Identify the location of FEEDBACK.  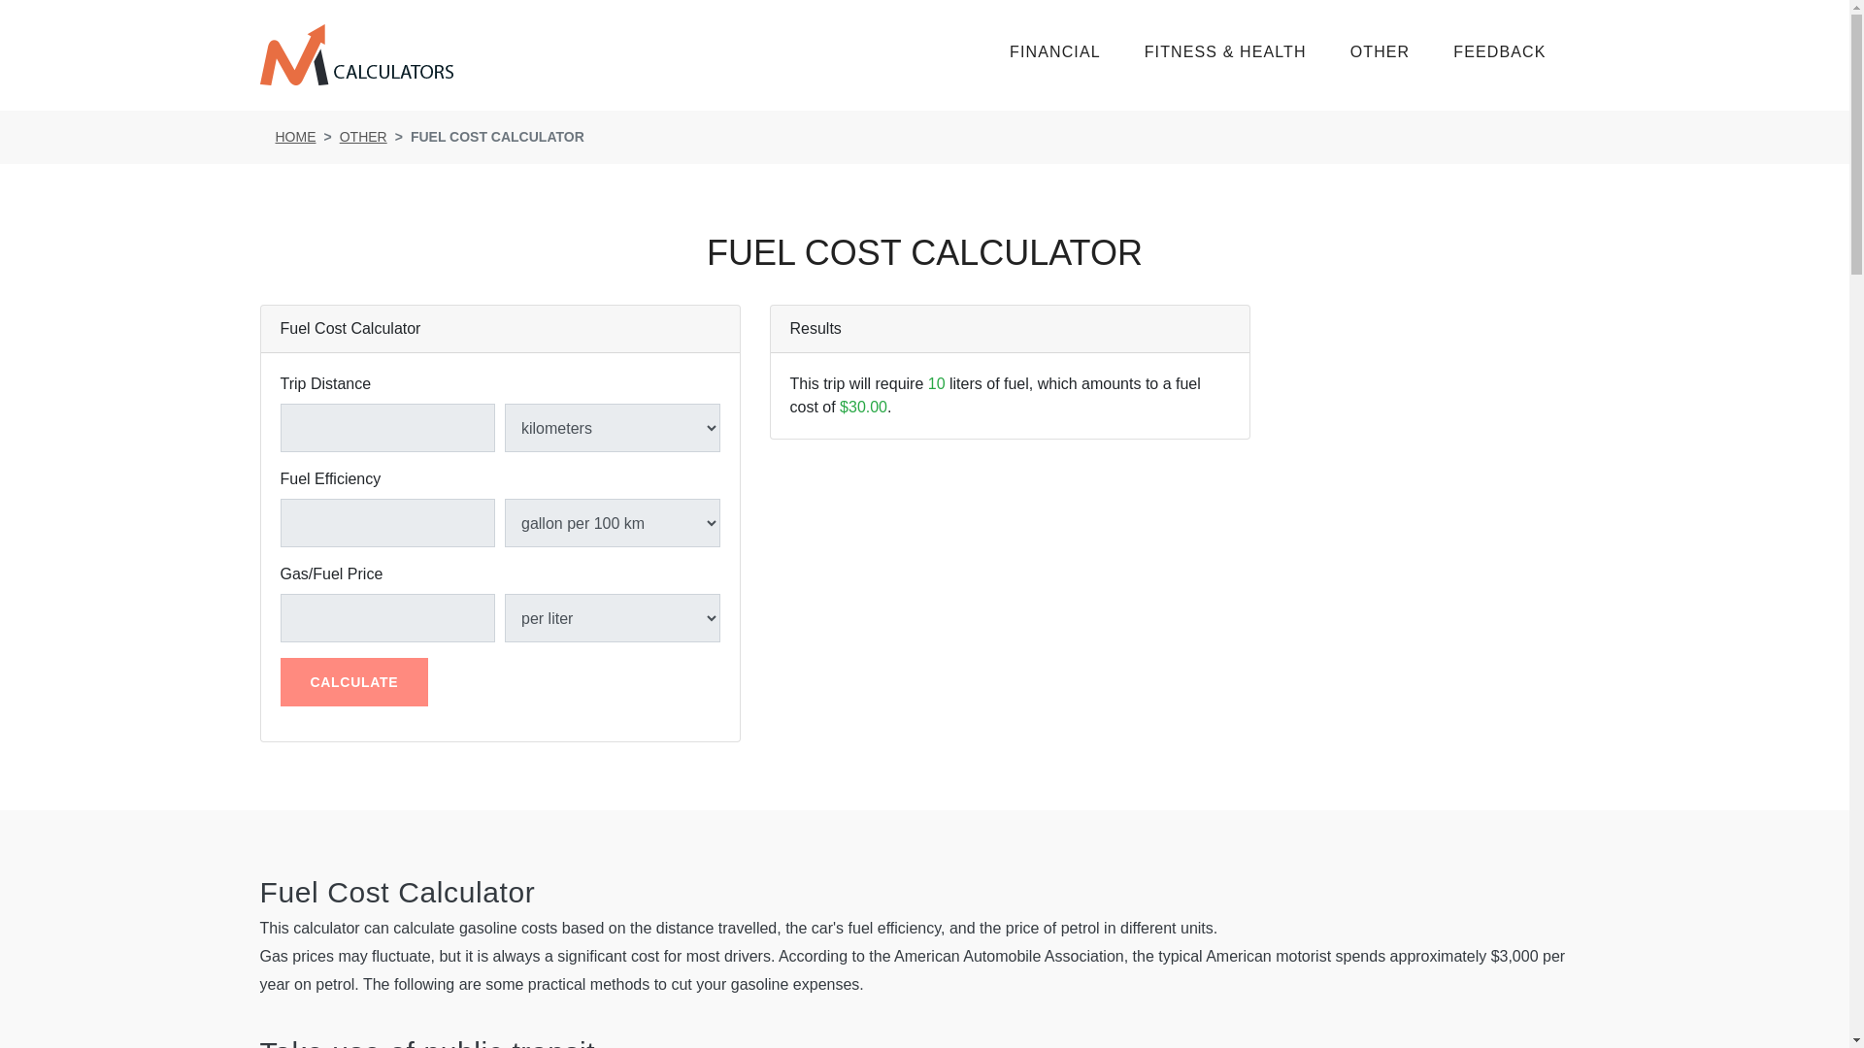
(1521, 51).